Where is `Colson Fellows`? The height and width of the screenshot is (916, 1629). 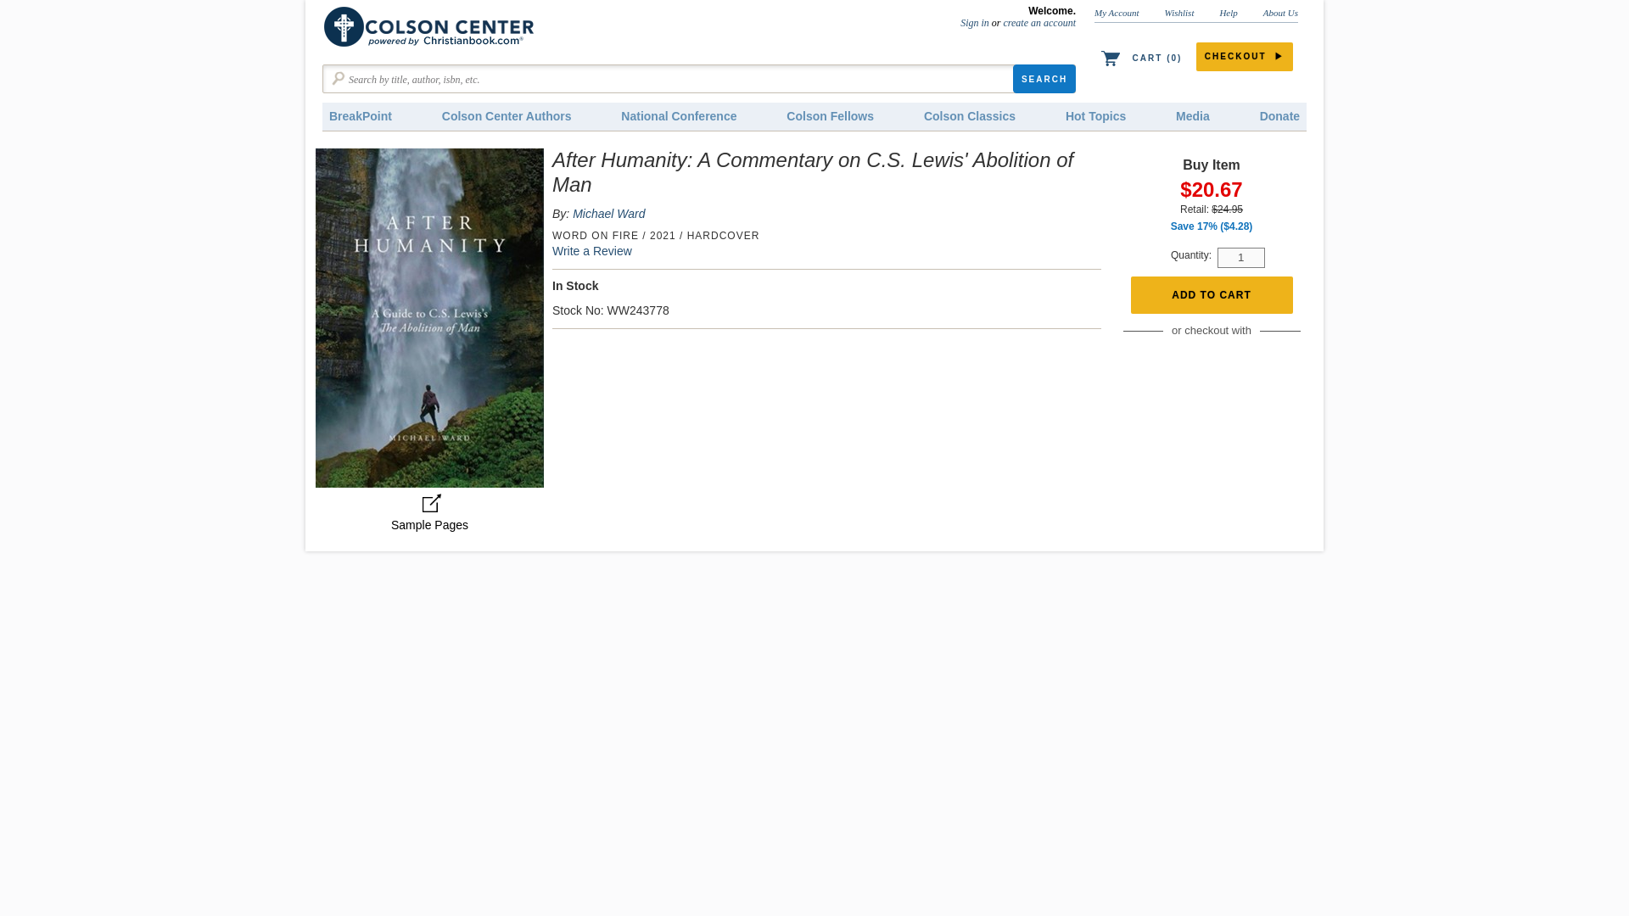 Colson Fellows is located at coordinates (830, 116).